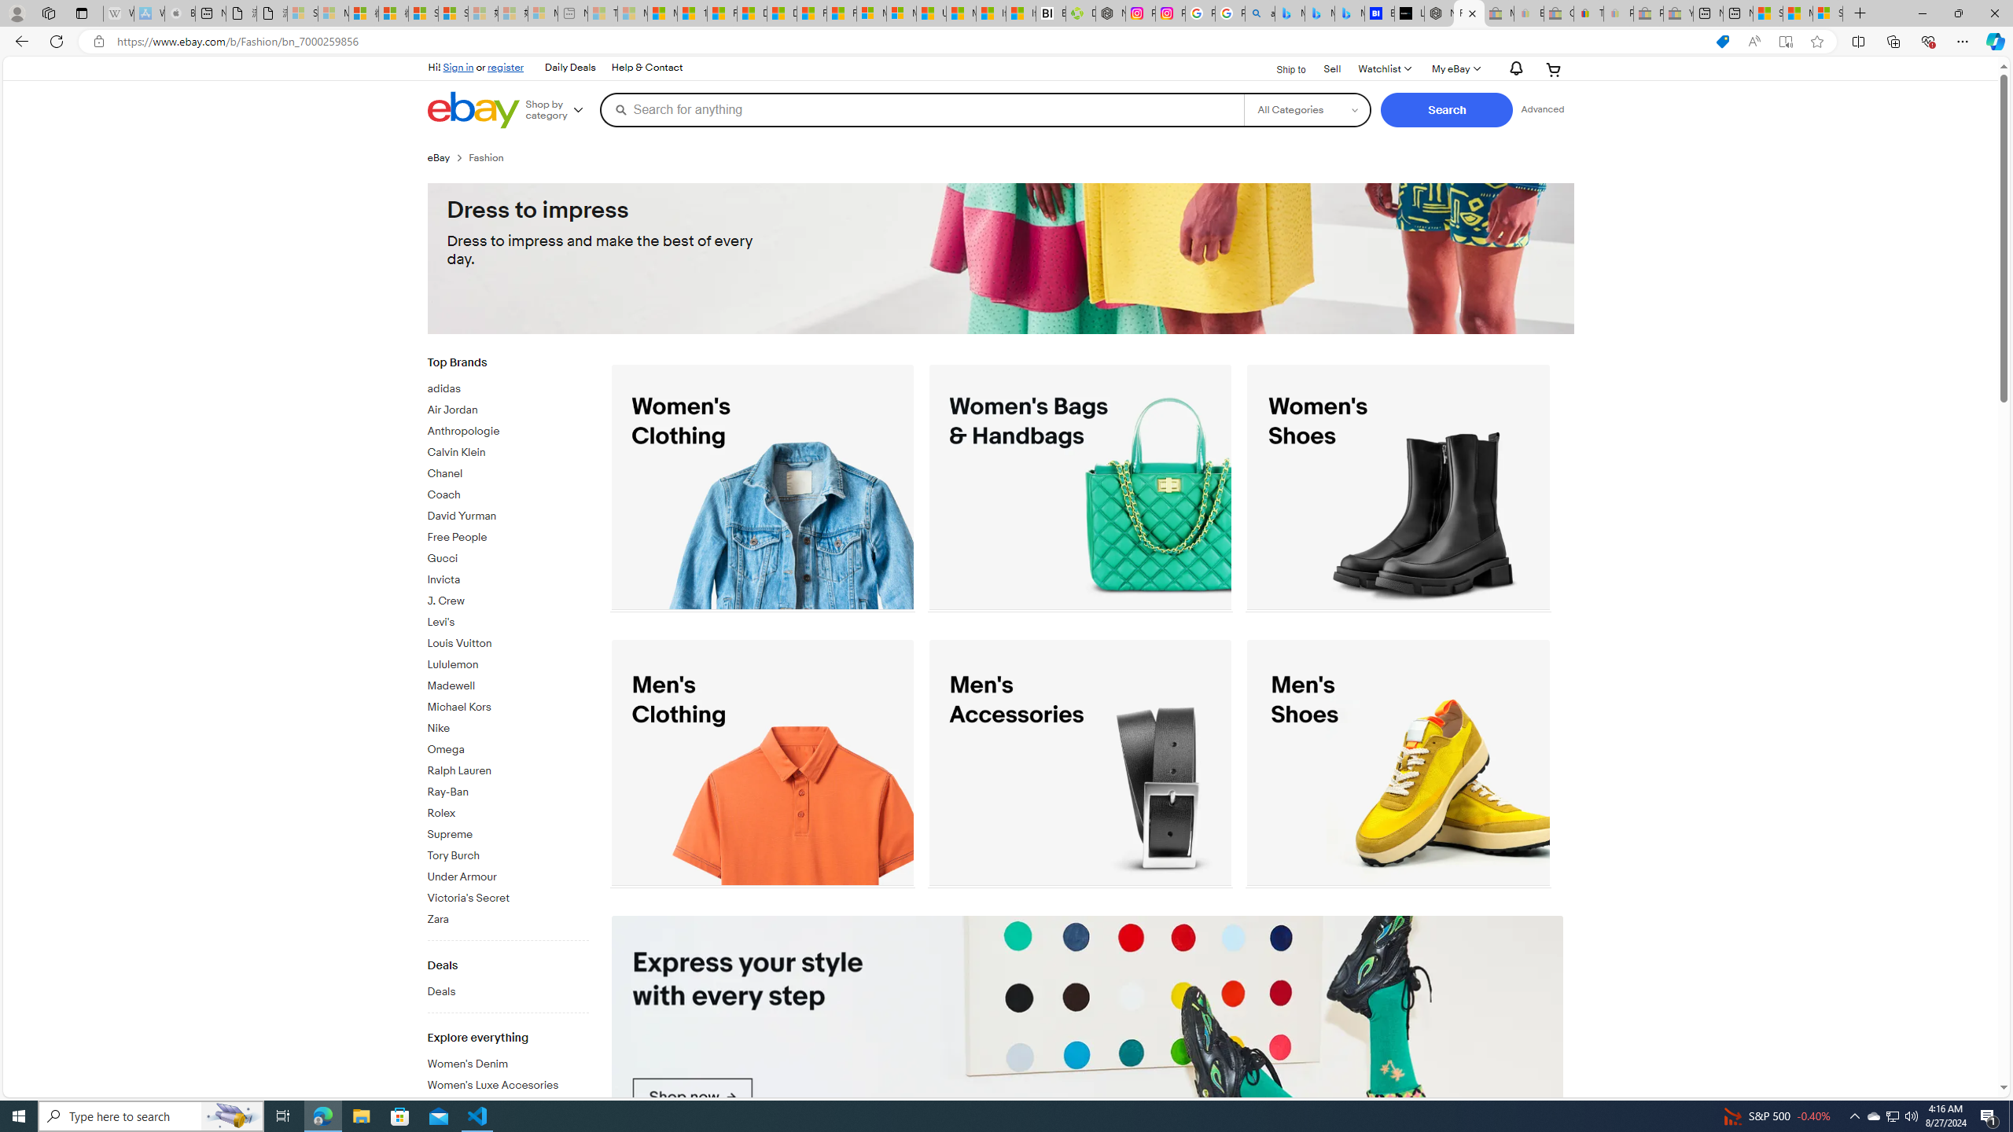  Describe the element at coordinates (447, 157) in the screenshot. I see `eBay` at that location.